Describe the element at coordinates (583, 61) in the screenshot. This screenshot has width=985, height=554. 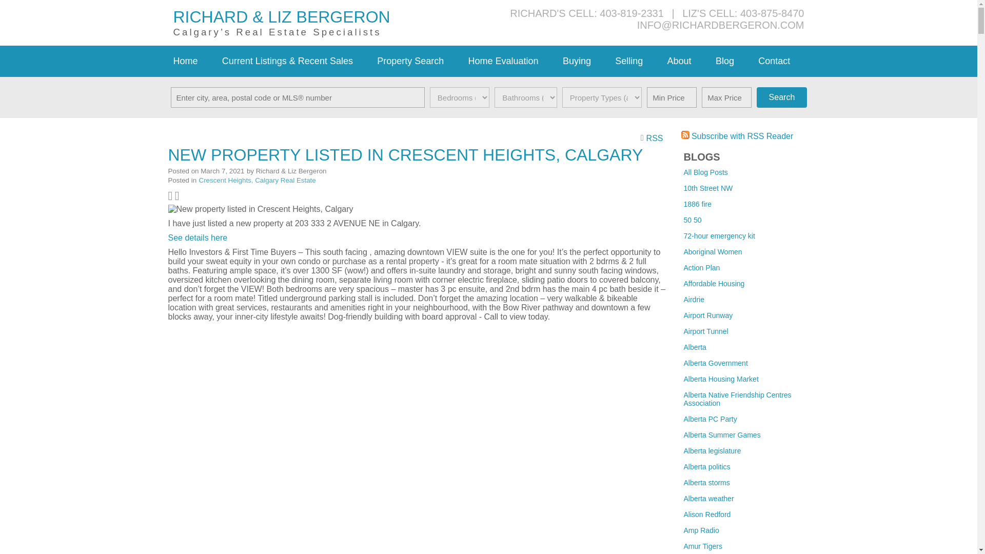
I see `Buying` at that location.